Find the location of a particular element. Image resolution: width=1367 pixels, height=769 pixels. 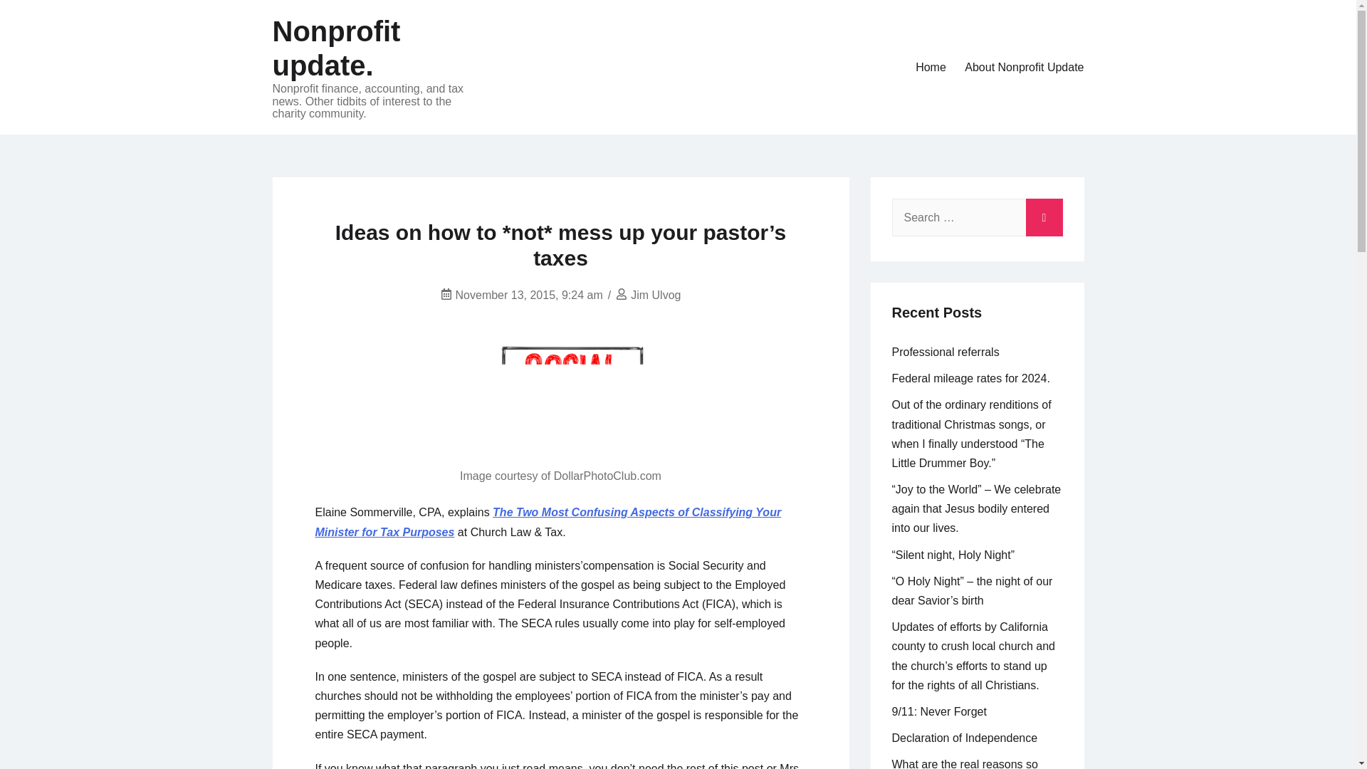

Professional referrals is located at coordinates (945, 352).